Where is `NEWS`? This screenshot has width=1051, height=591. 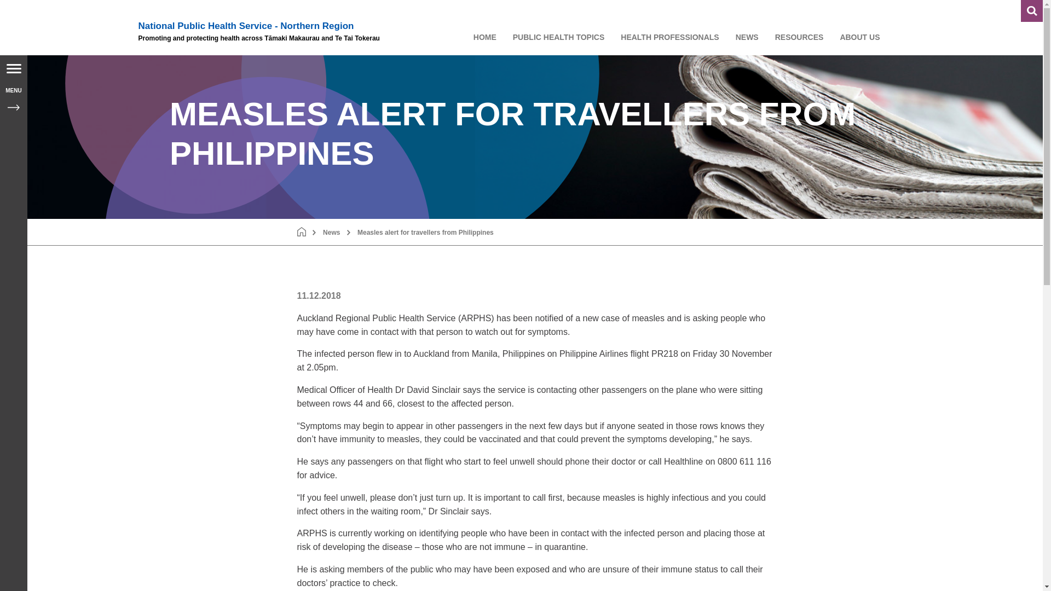 NEWS is located at coordinates (747, 37).